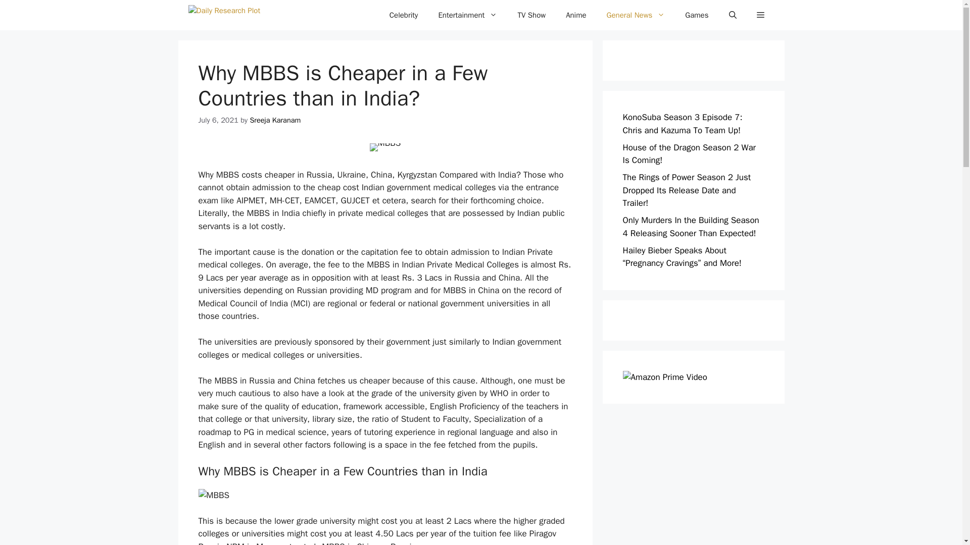 The height and width of the screenshot is (545, 970). What do you see at coordinates (404, 15) in the screenshot?
I see `Celebrity` at bounding box center [404, 15].